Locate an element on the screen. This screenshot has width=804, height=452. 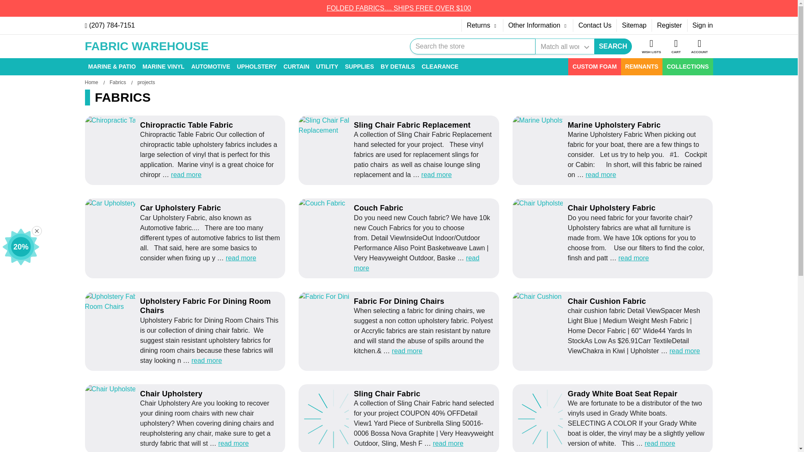
Other Information is located at coordinates (538, 25).